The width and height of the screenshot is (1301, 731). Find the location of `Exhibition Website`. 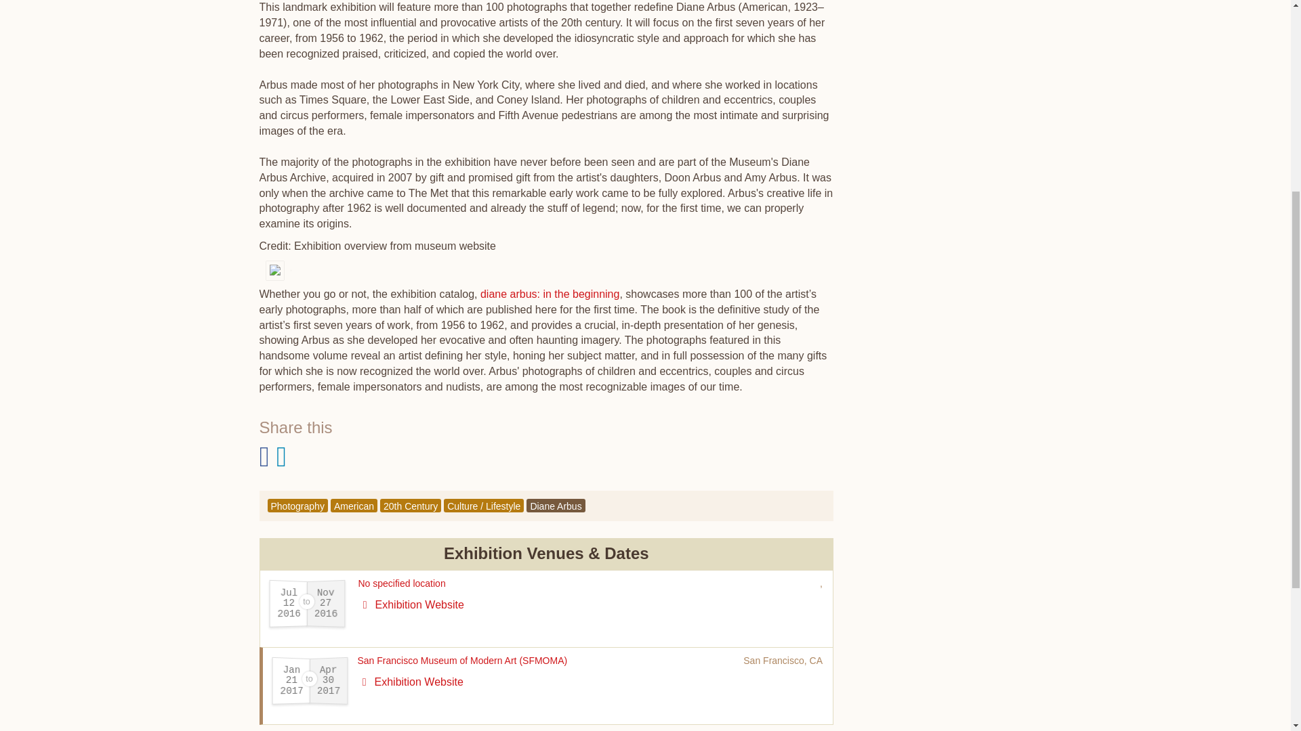

Exhibition Website is located at coordinates (411, 604).